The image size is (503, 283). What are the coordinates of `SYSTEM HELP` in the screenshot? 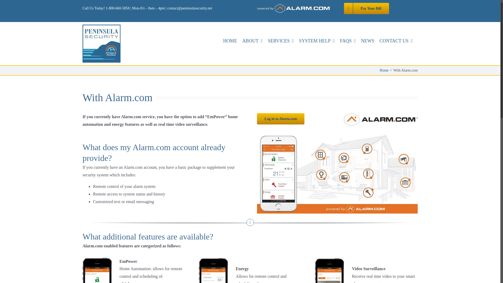 It's located at (319, 41).